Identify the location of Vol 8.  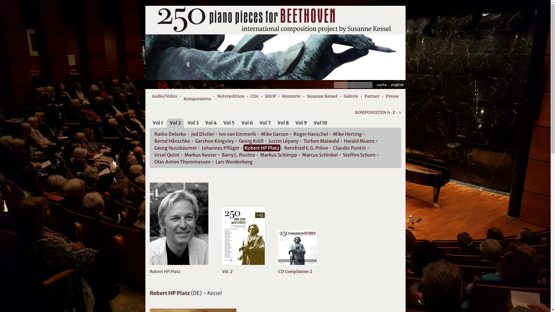
(283, 123).